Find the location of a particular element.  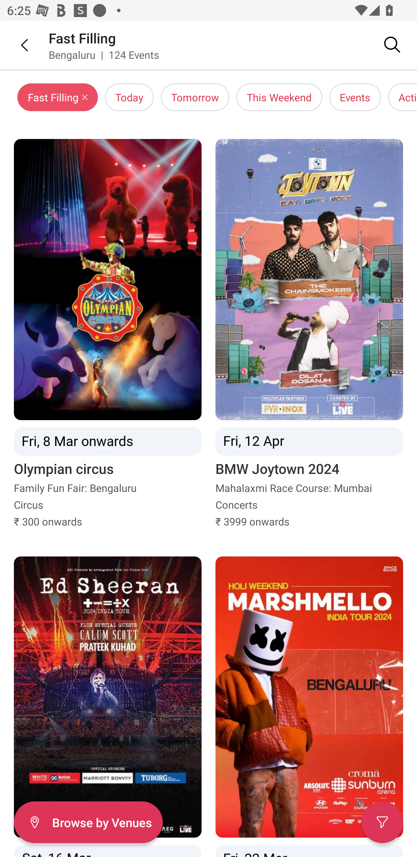

Fast Filling is located at coordinates (82, 38).